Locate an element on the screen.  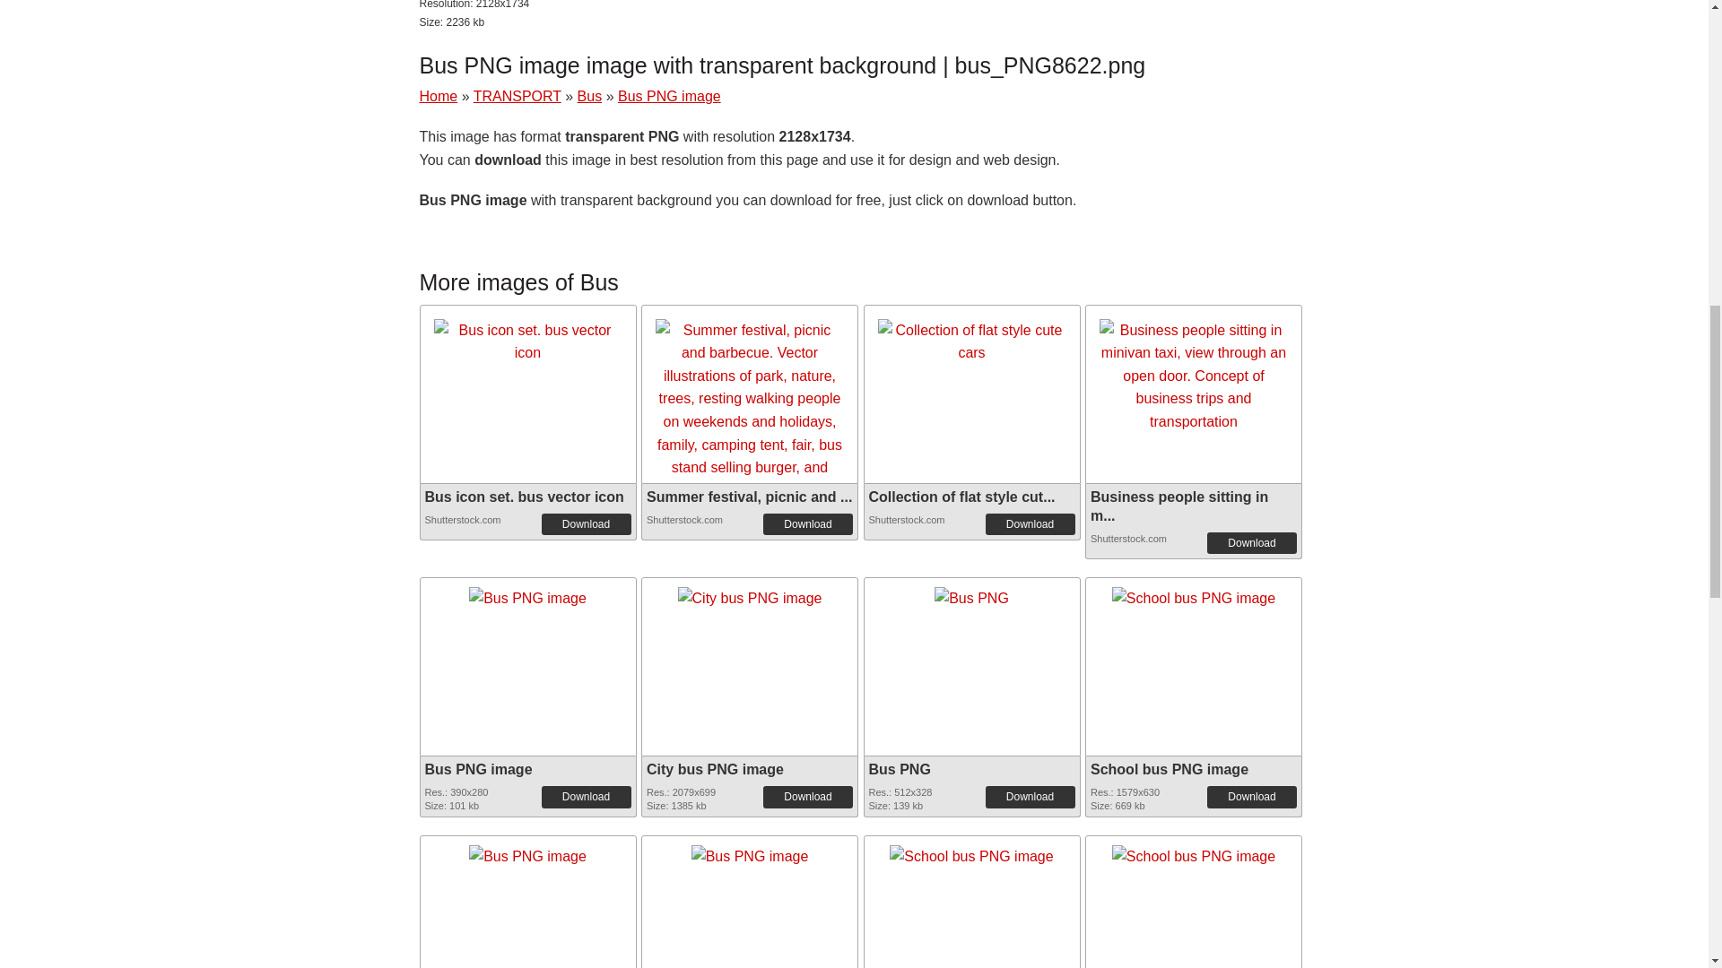
Bus PNG image is located at coordinates (669, 96).